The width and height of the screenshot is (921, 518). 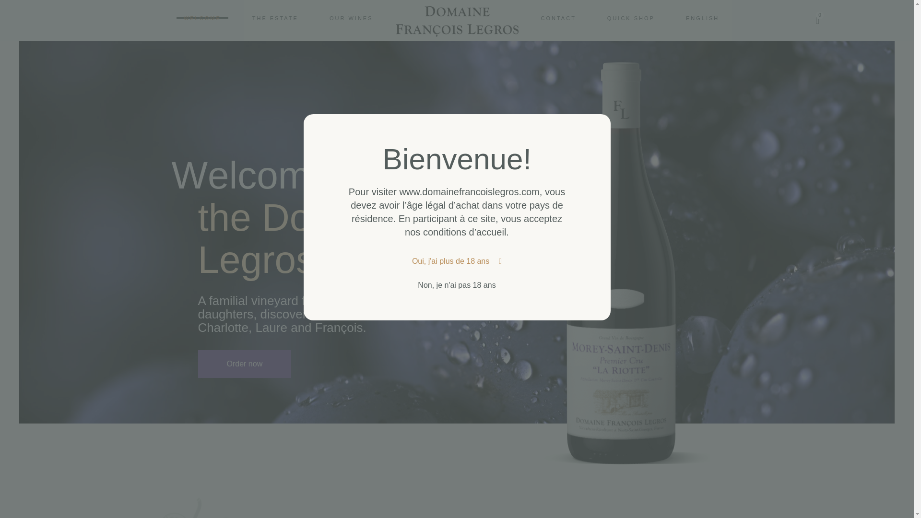 I want to click on THE ESTATE, so click(x=278, y=21).